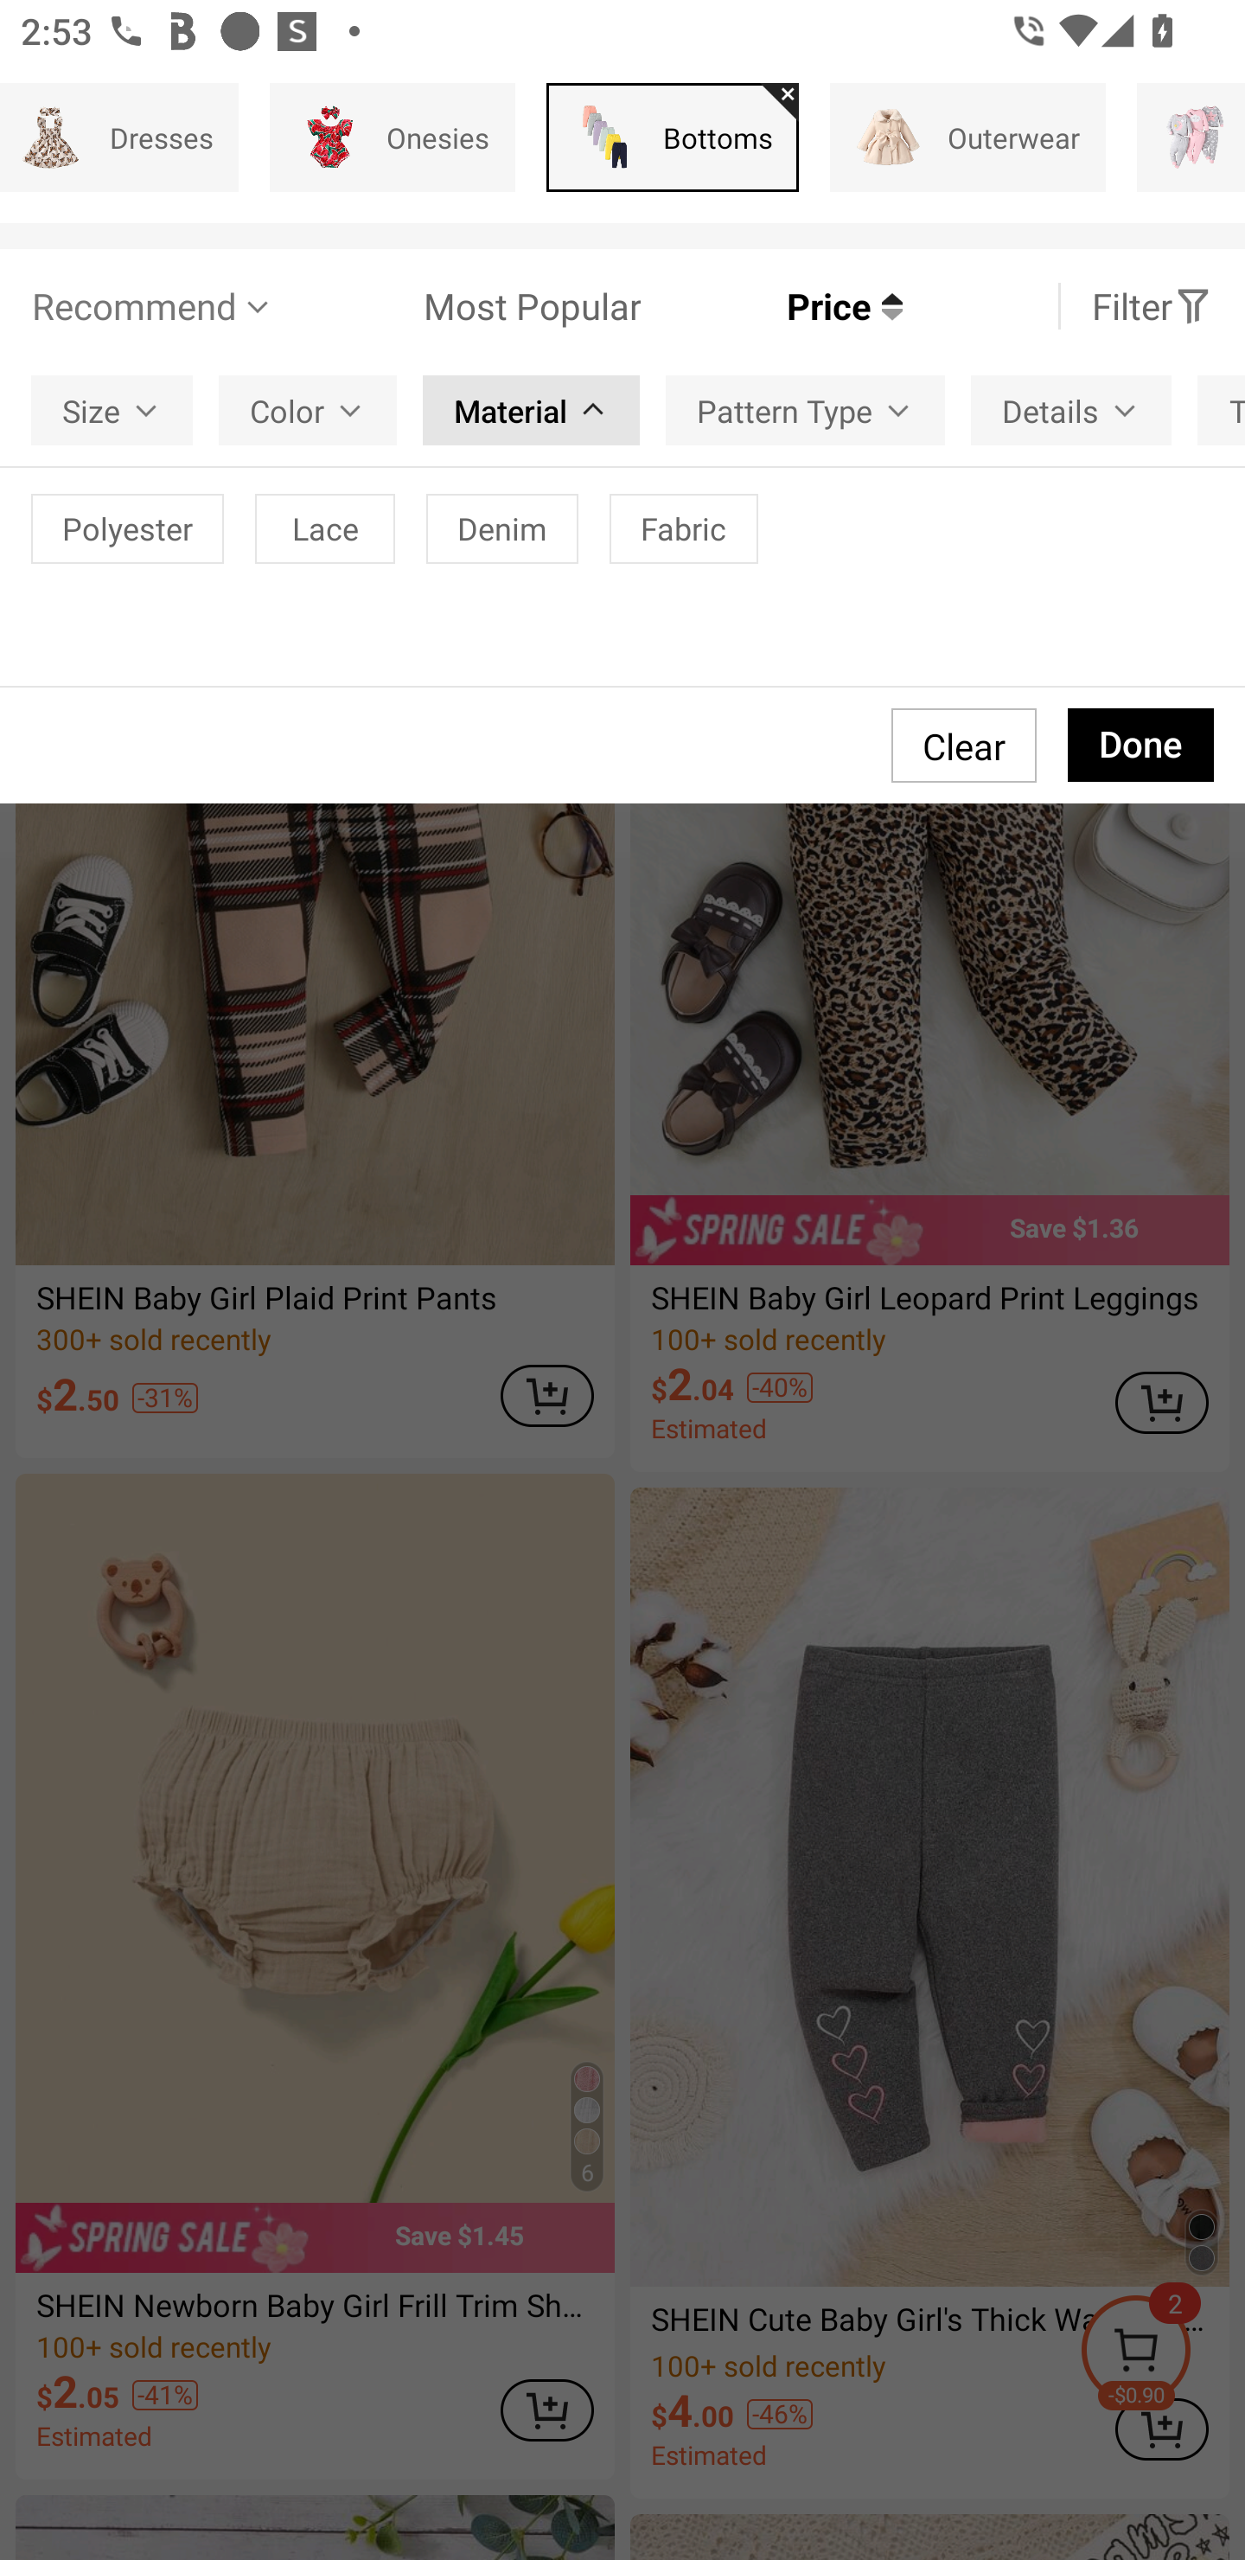 The width and height of the screenshot is (1245, 2560). What do you see at coordinates (1152, 306) in the screenshot?
I see `Filter` at bounding box center [1152, 306].